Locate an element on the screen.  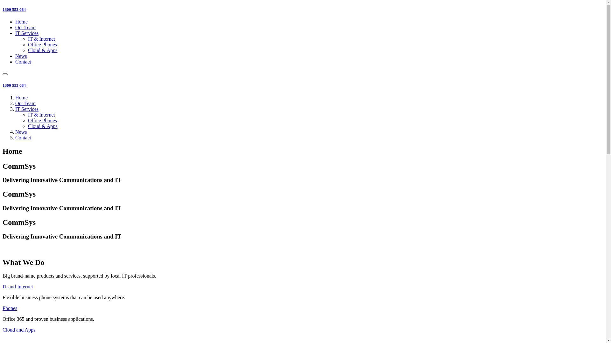
1300 553 084 is located at coordinates (14, 10).